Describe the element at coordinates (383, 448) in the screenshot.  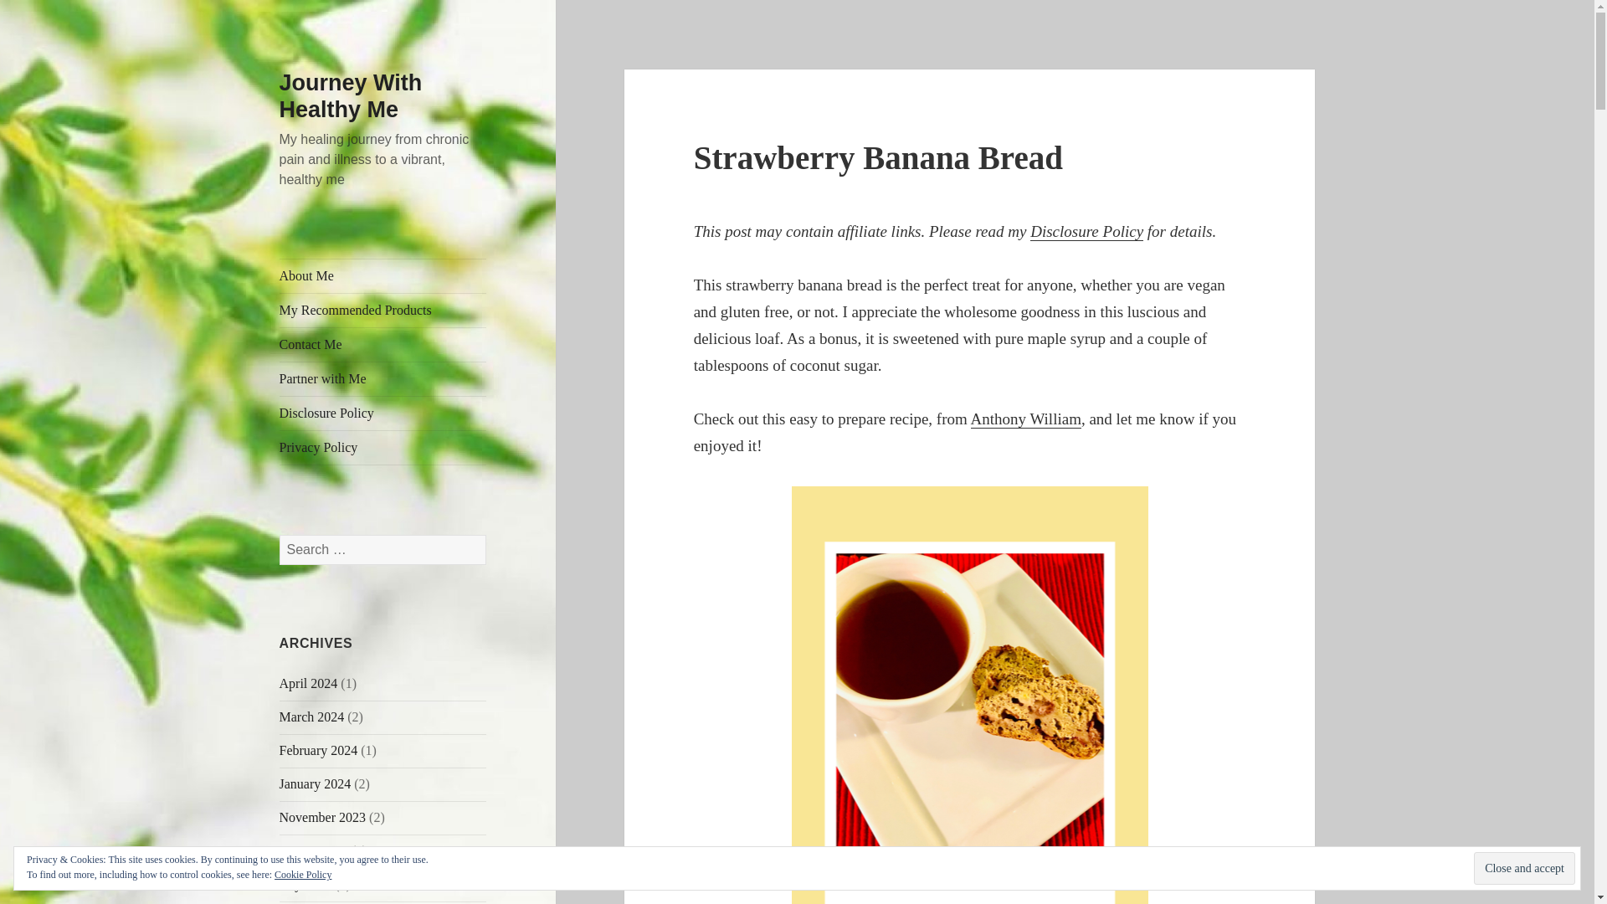
I see `Privacy Policy` at that location.